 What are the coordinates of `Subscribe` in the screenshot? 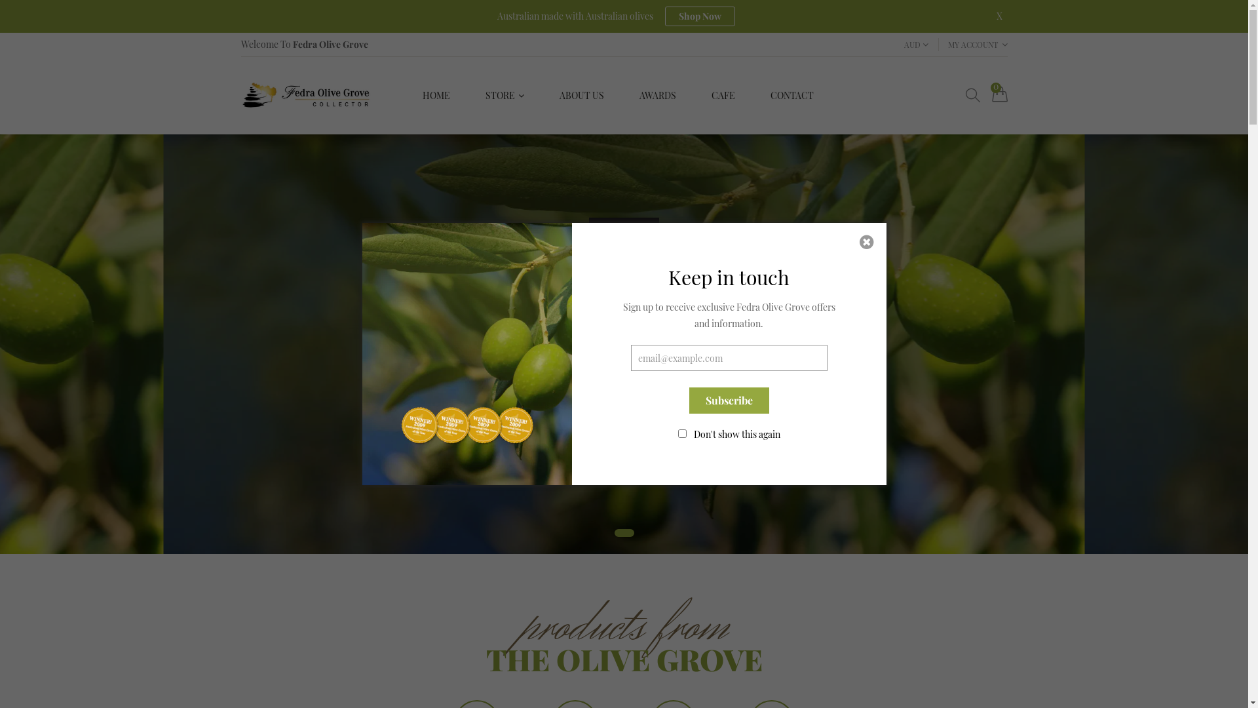 It's located at (729, 401).